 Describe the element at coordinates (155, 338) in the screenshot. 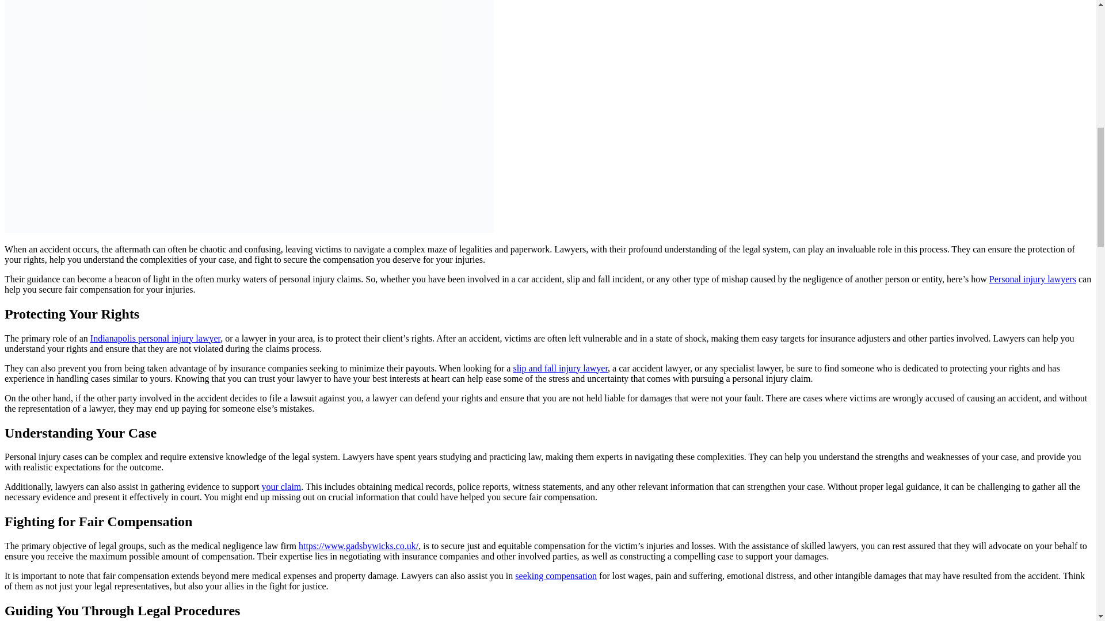

I see `Indianapolis personal injury lawyer` at that location.